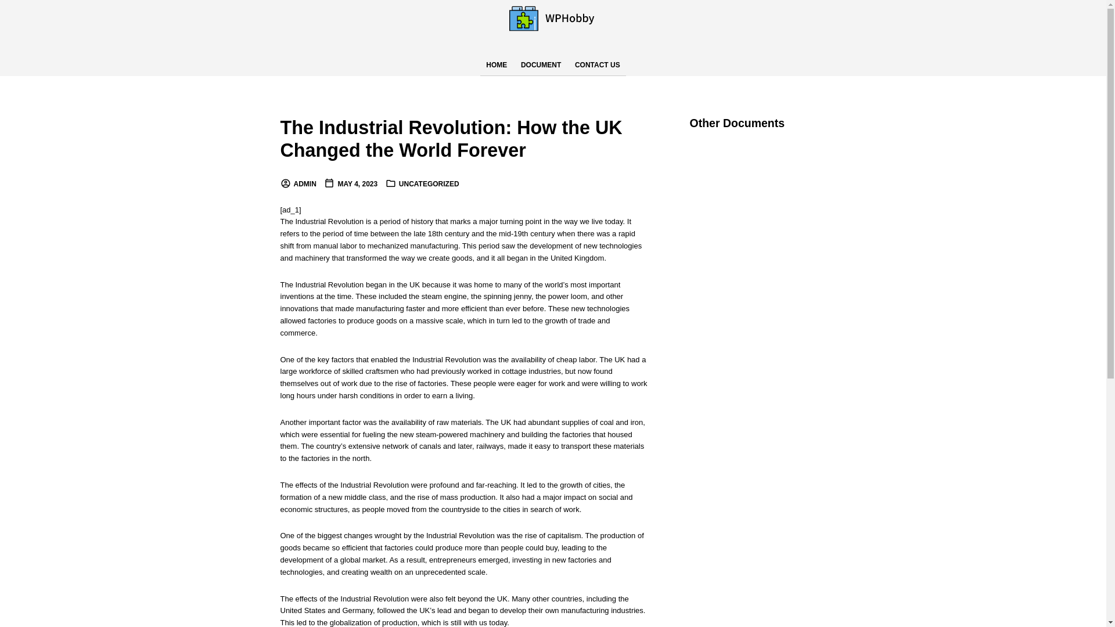  What do you see at coordinates (297, 183) in the screenshot?
I see `View all posts by admin` at bounding box center [297, 183].